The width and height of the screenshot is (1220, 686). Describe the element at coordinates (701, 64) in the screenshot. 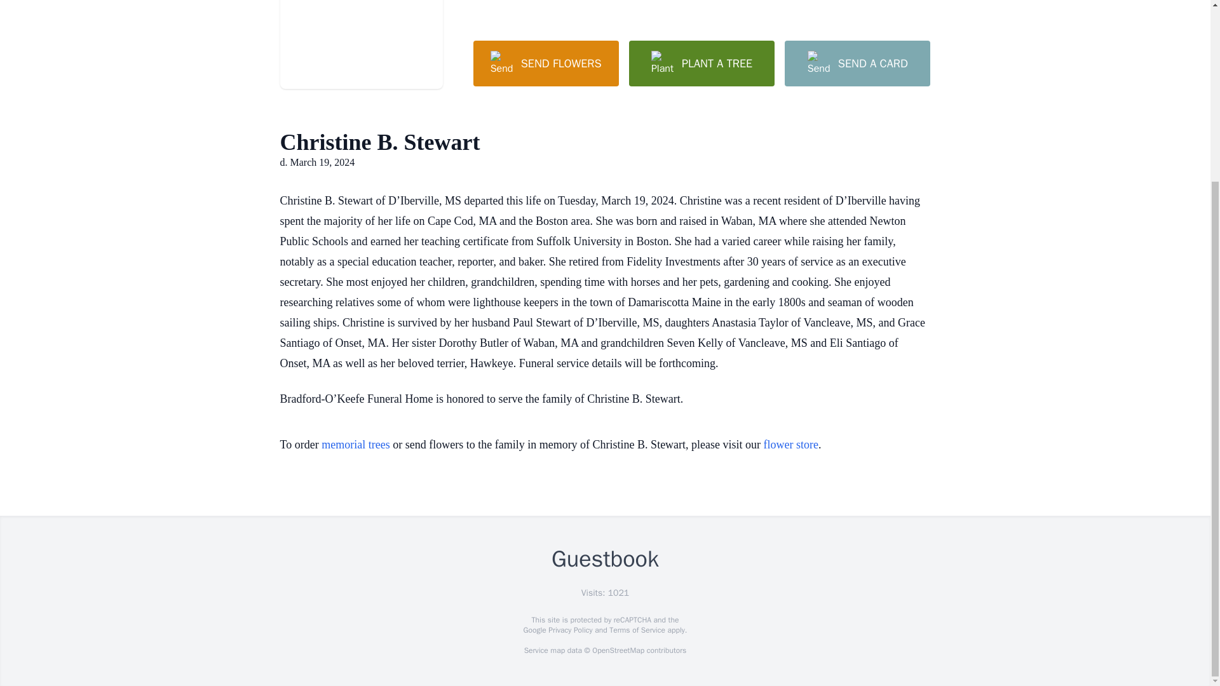

I see `PLANT A TREE` at that location.